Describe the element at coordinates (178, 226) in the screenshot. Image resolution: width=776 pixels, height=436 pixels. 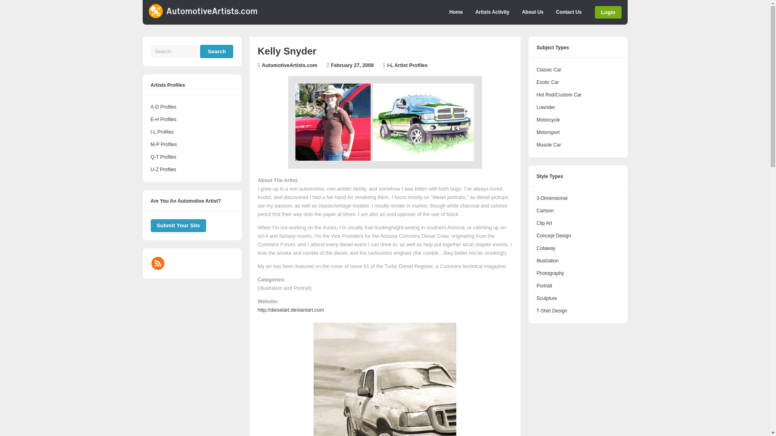
I see `Submit Your Site` at that location.